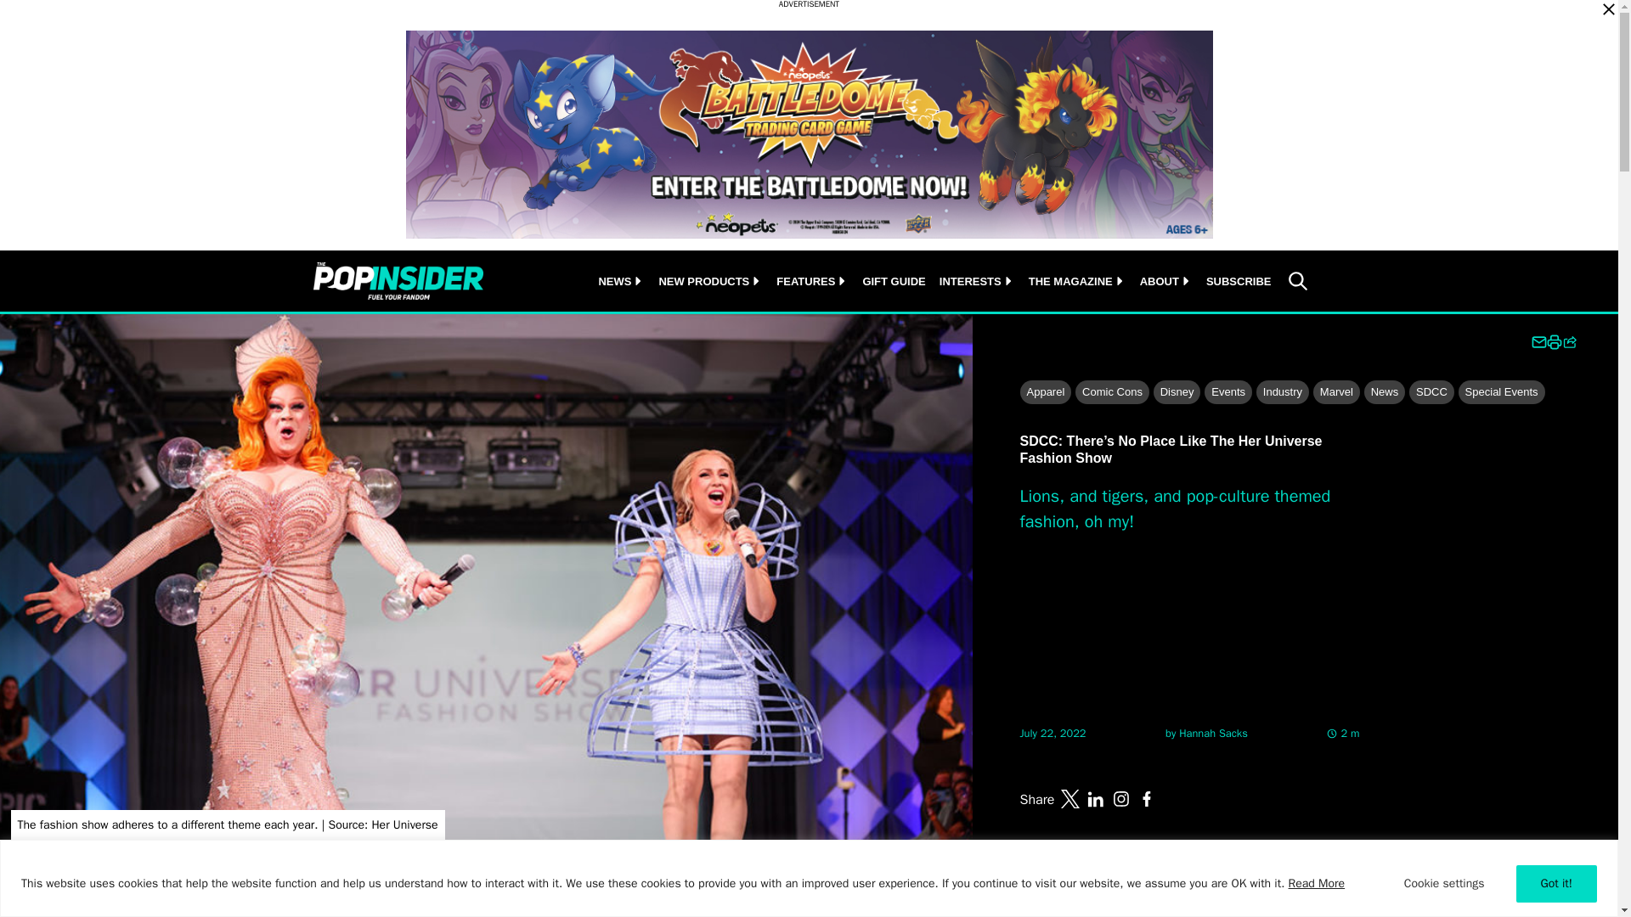 The height and width of the screenshot is (917, 1631). Describe the element at coordinates (1096, 798) in the screenshot. I see `Open linkedin in a new window` at that location.